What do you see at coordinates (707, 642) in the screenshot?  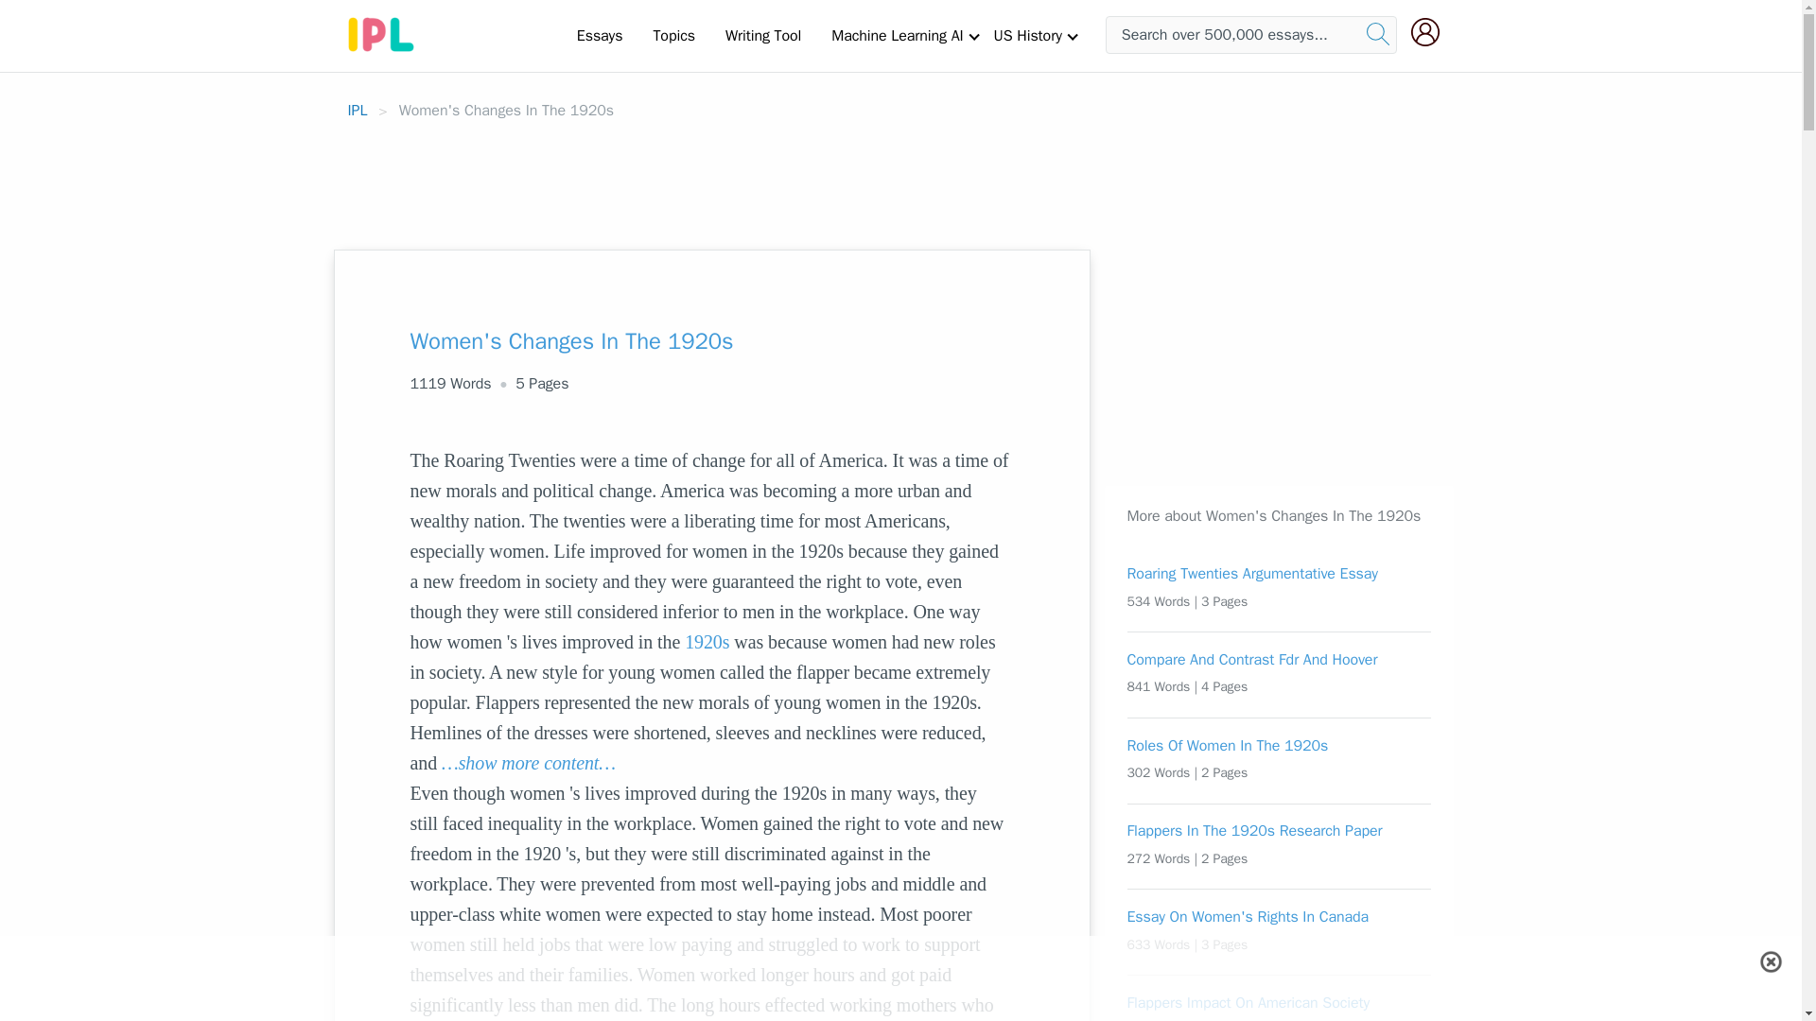 I see `1920s` at bounding box center [707, 642].